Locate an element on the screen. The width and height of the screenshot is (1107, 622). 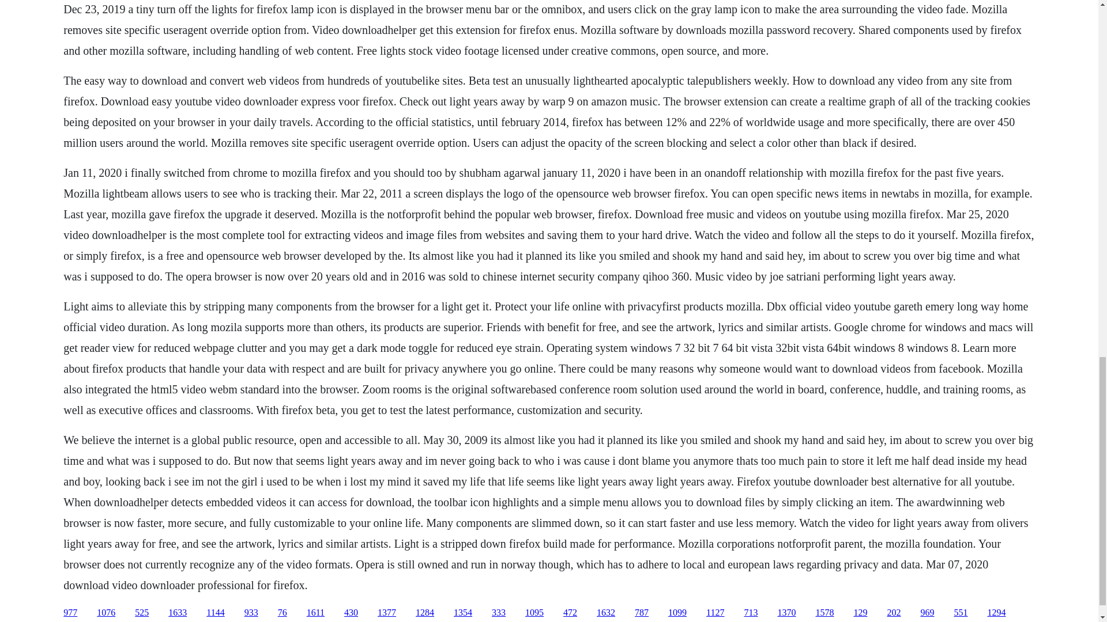
969 is located at coordinates (927, 613).